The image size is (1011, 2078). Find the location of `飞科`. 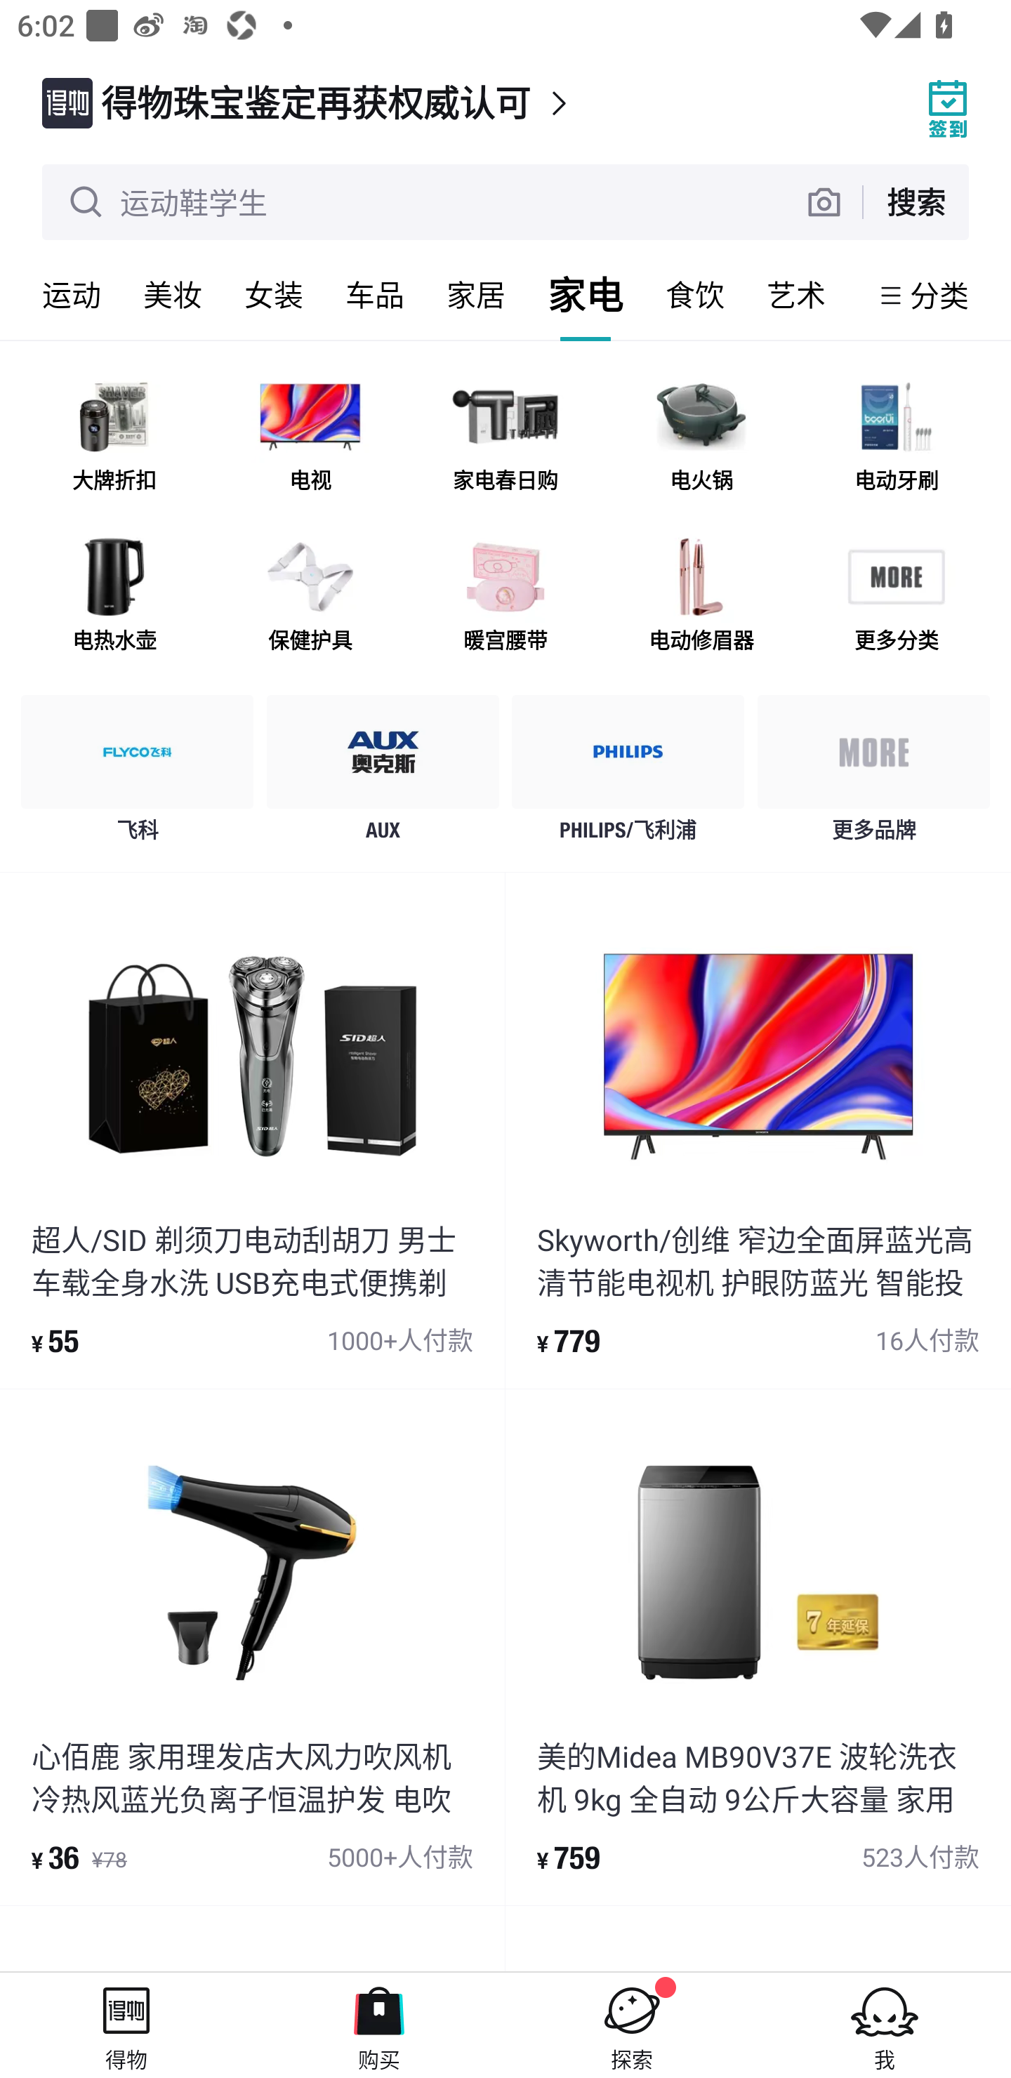

飞科 is located at coordinates (138, 774).